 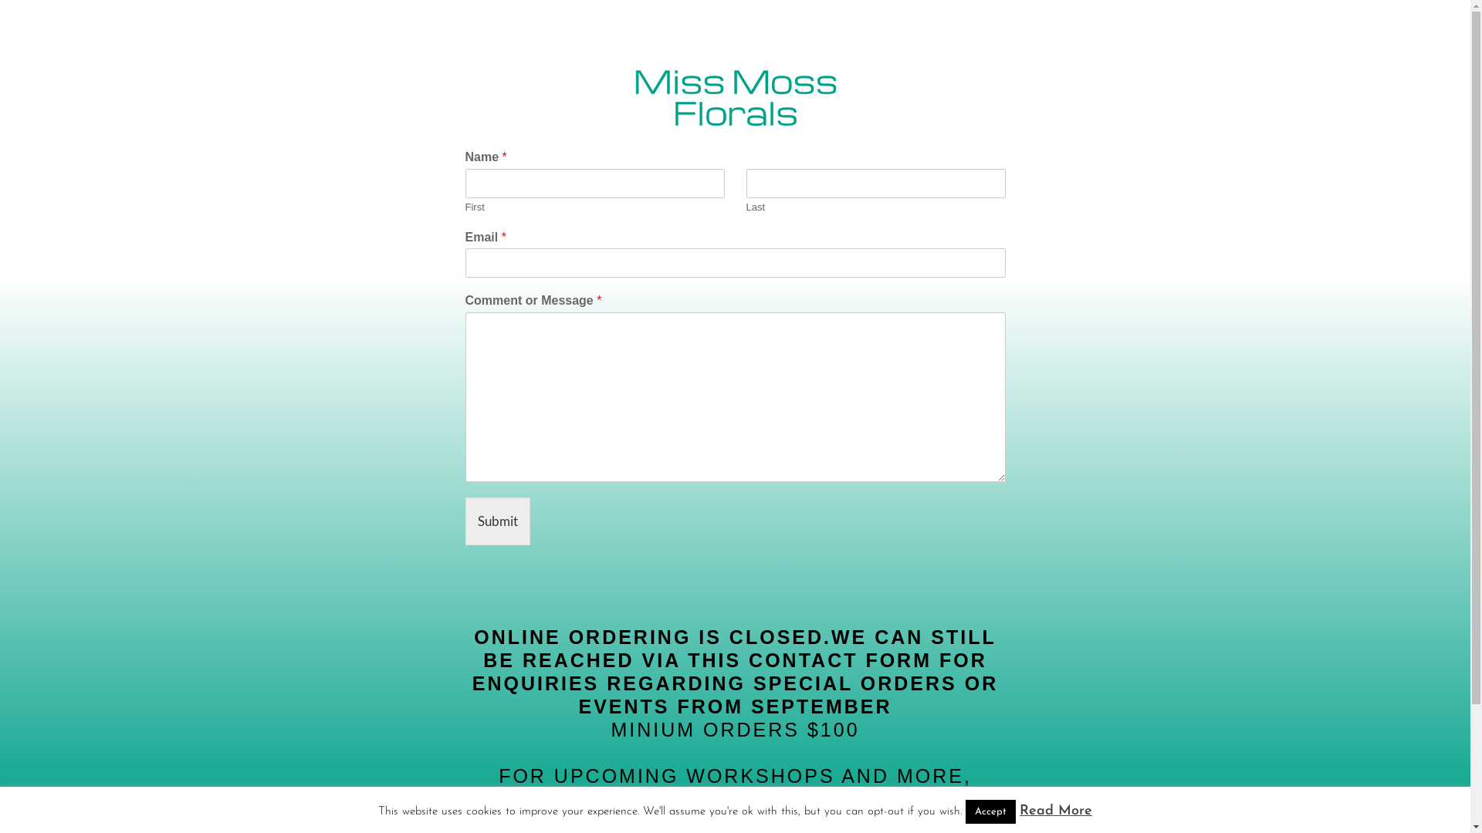 I want to click on Read More, so click(x=1056, y=811).